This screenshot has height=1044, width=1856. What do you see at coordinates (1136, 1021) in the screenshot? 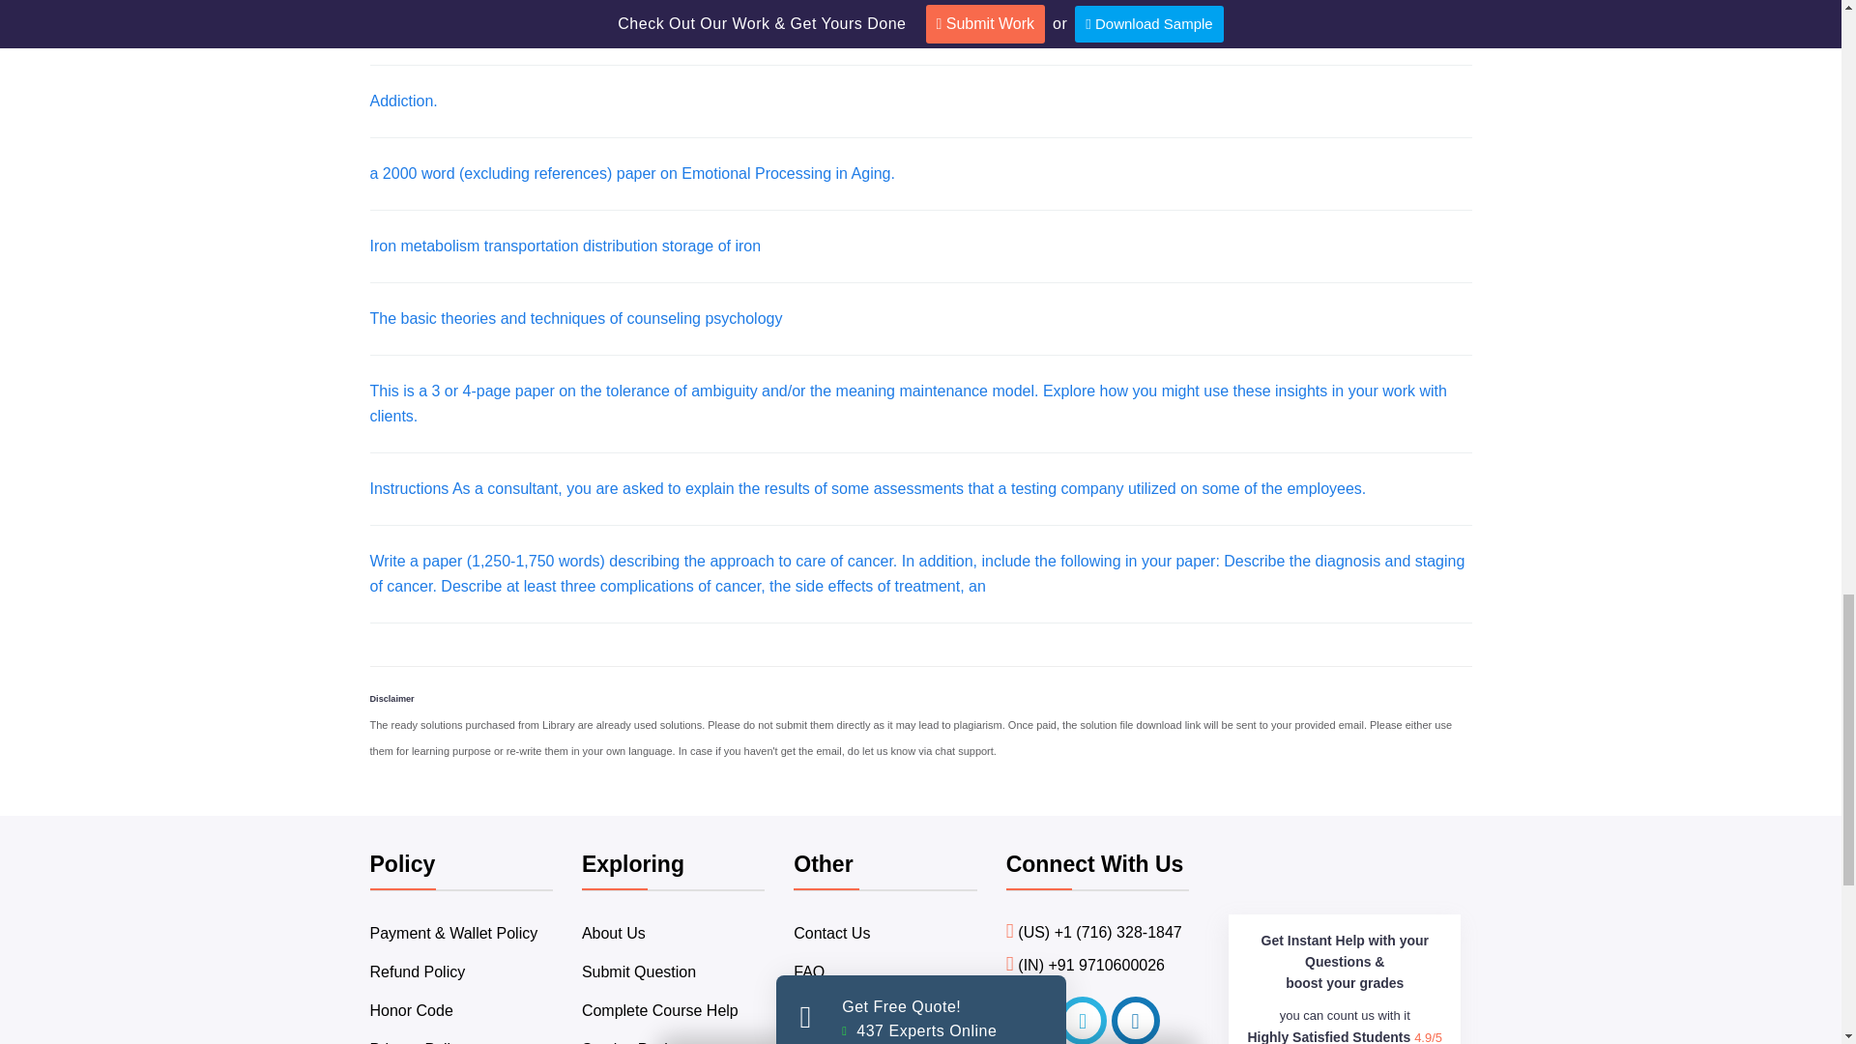
I see `Linked In` at bounding box center [1136, 1021].